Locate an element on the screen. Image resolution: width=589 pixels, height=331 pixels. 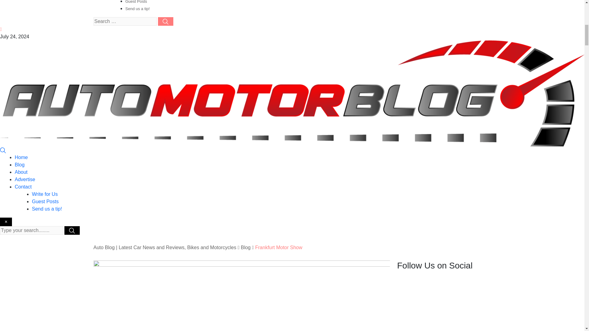
Contact is located at coordinates (23, 186).